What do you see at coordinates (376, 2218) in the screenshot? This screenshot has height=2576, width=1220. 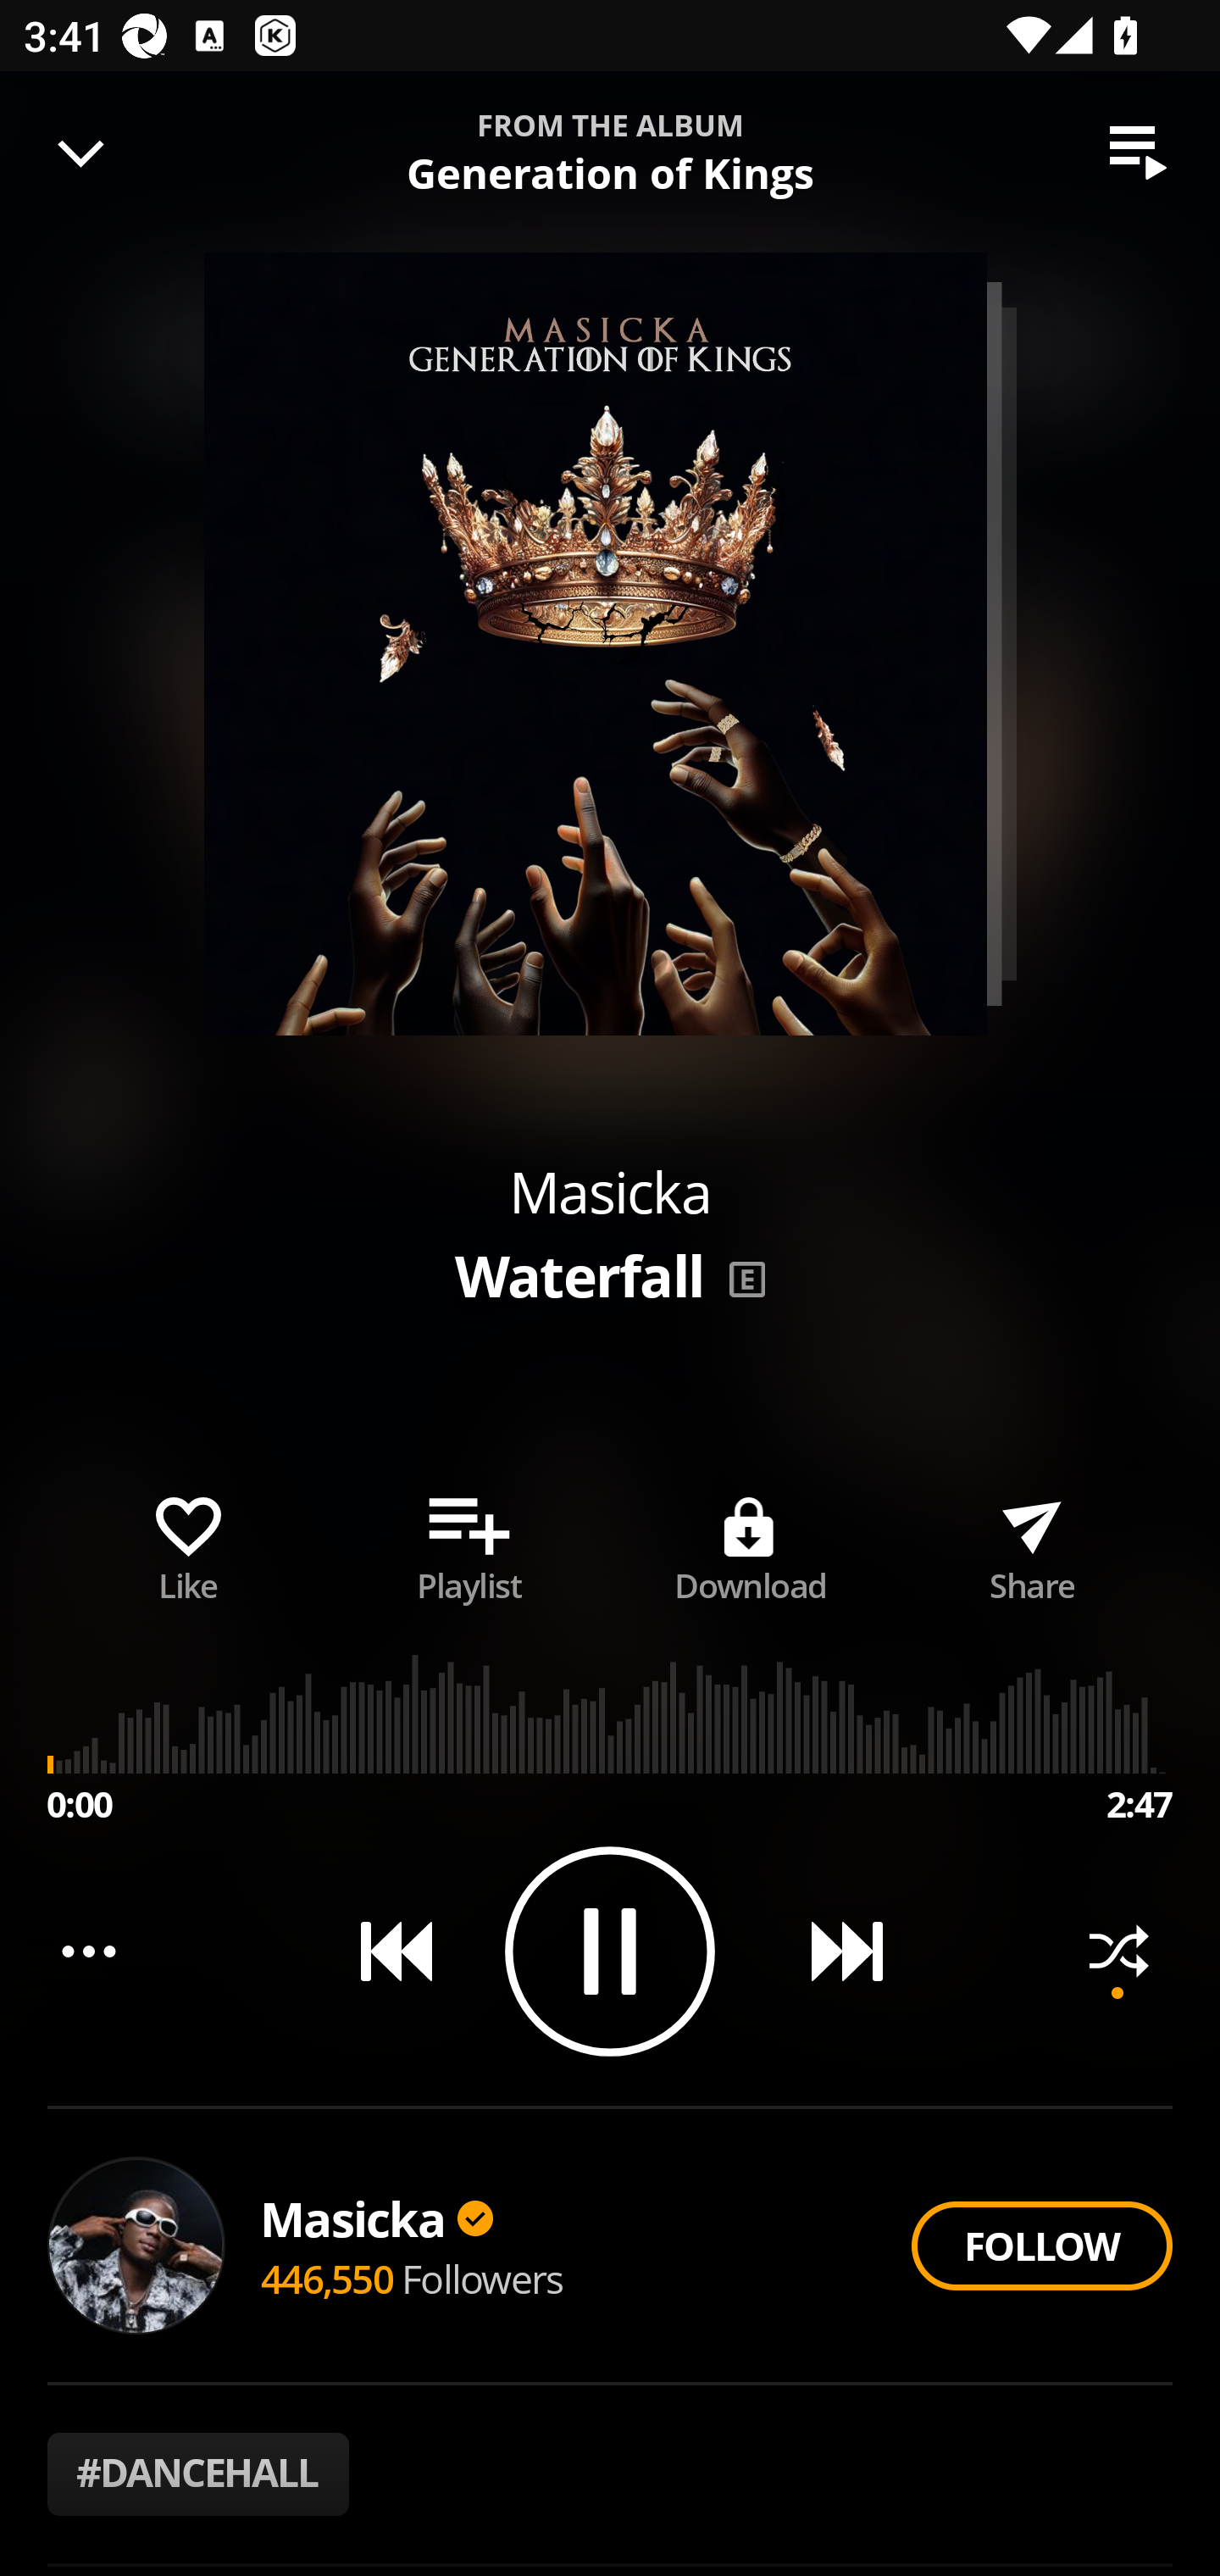 I see `Masicka` at bounding box center [376, 2218].